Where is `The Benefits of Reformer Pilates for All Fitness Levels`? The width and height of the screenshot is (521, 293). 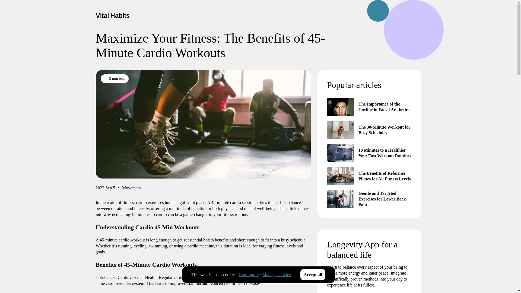 The Benefits of Reformer Pilates for All Fitness Levels is located at coordinates (340, 176).